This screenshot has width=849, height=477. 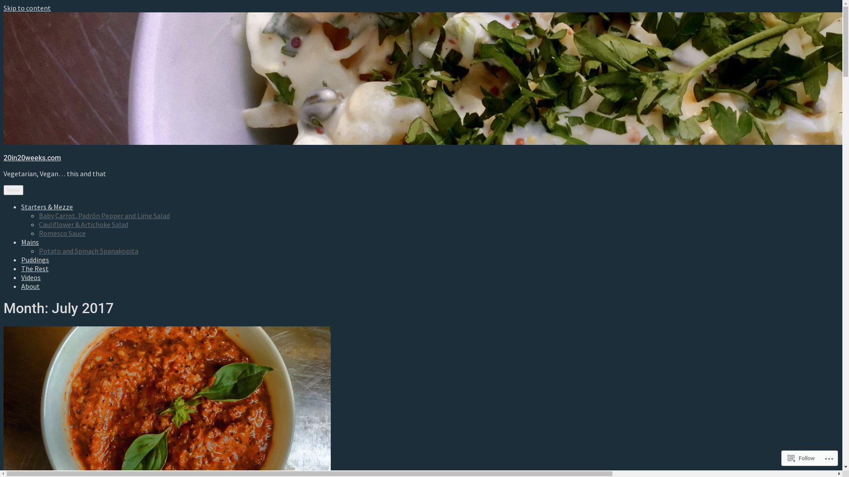 What do you see at coordinates (30, 242) in the screenshot?
I see `Mains` at bounding box center [30, 242].